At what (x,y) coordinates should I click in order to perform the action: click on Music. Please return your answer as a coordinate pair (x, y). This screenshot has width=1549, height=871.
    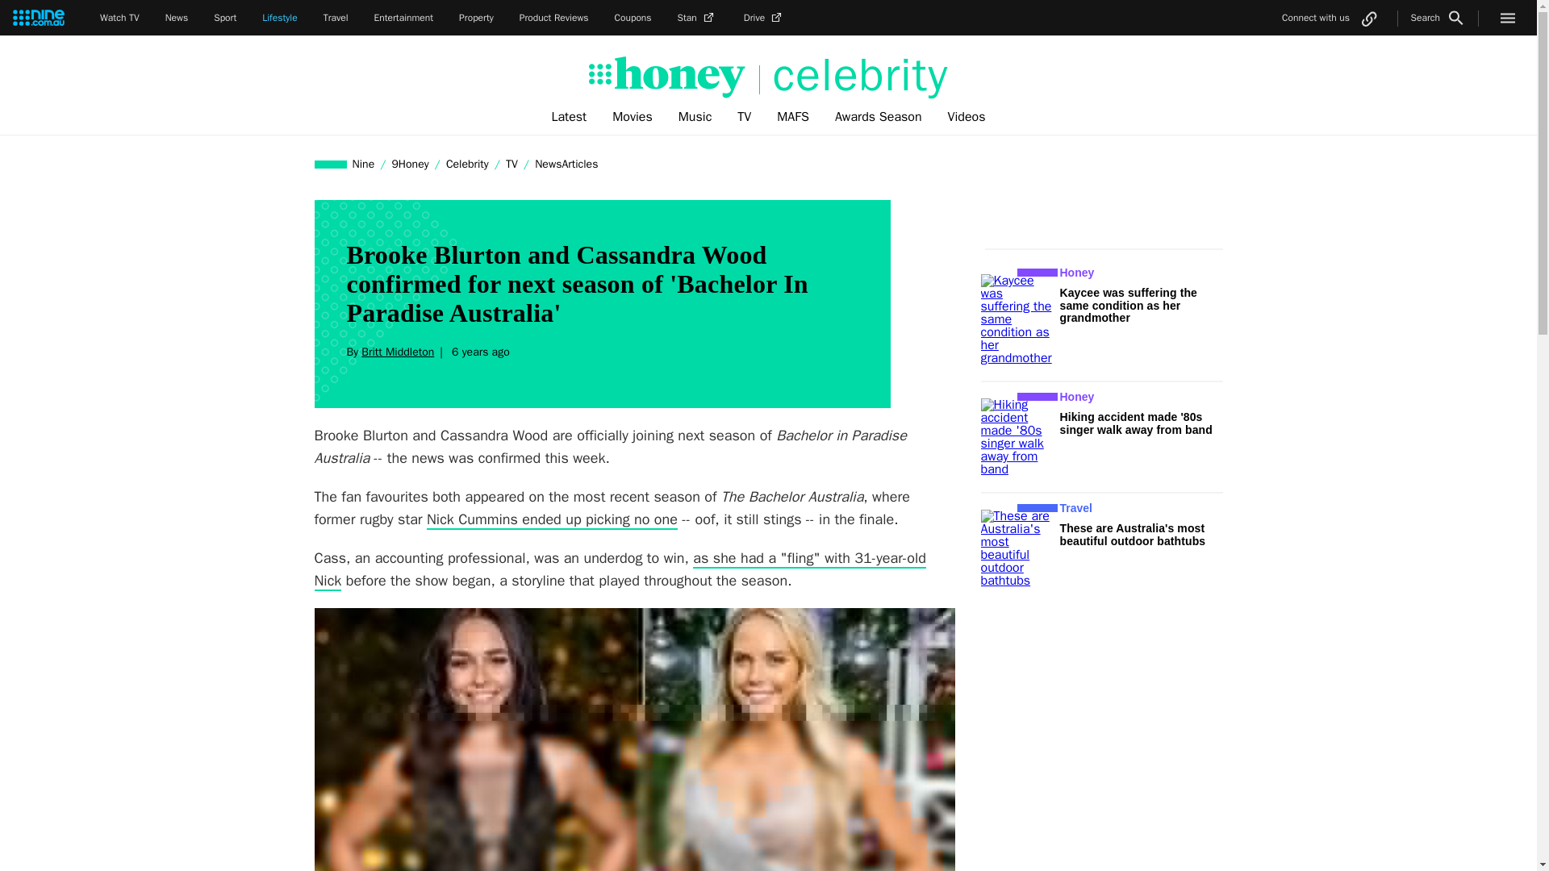
    Looking at the image, I should click on (695, 117).